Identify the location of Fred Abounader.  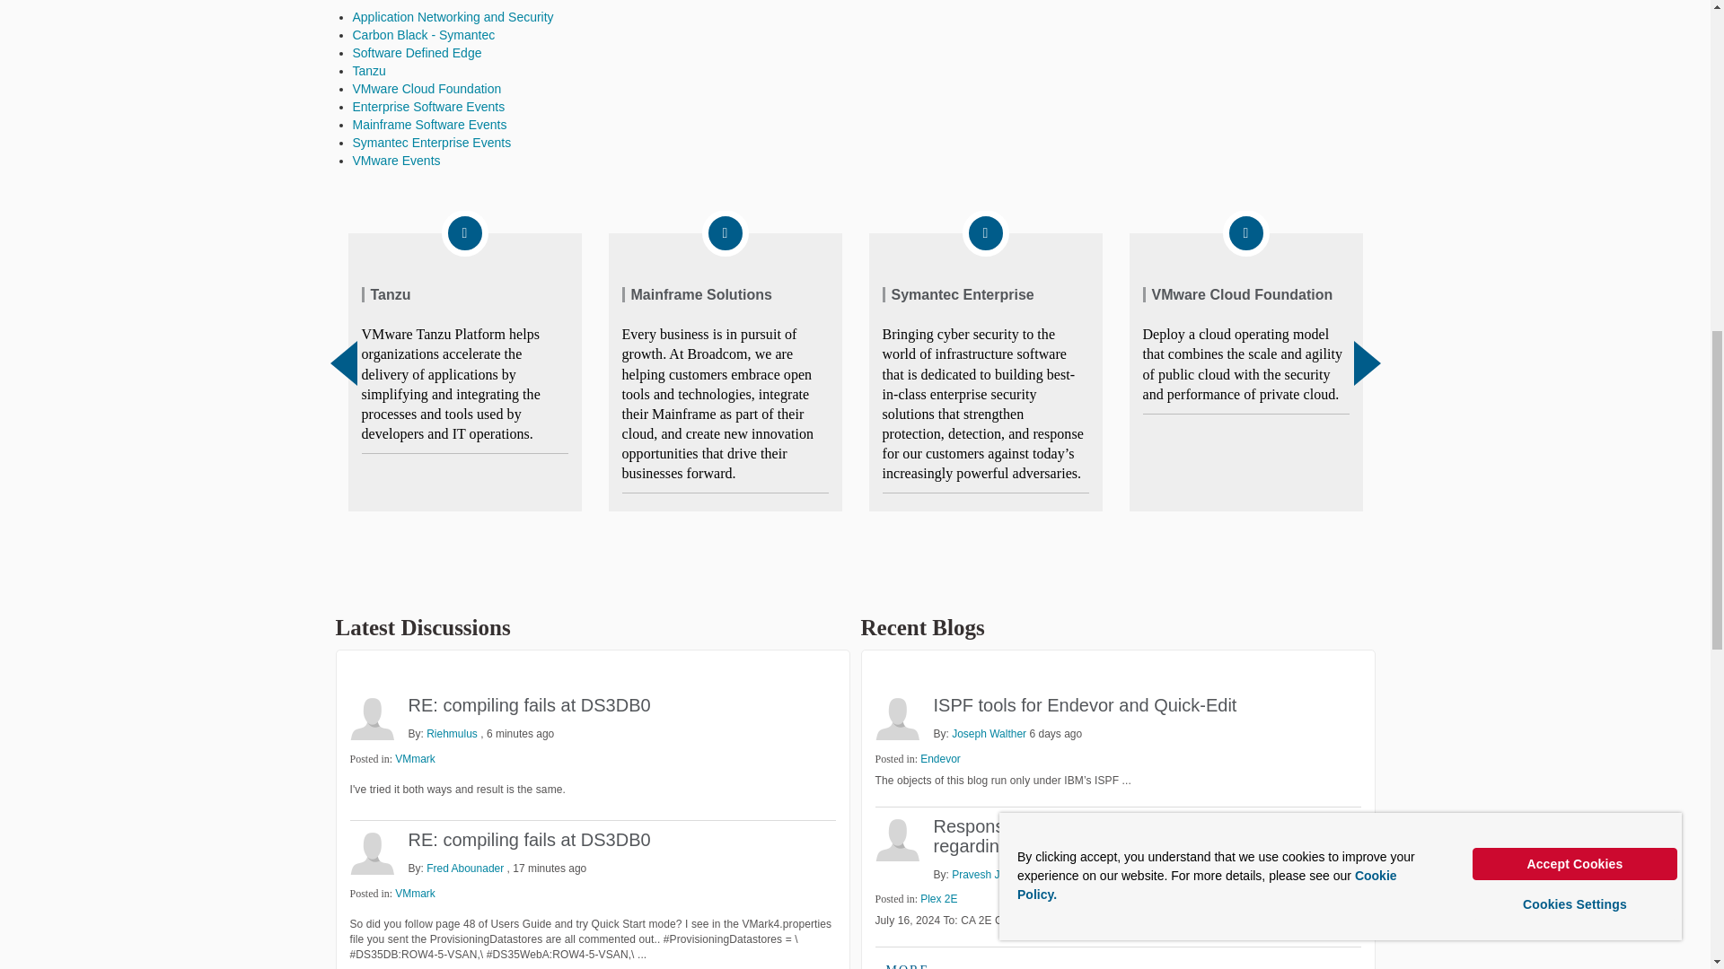
(372, 852).